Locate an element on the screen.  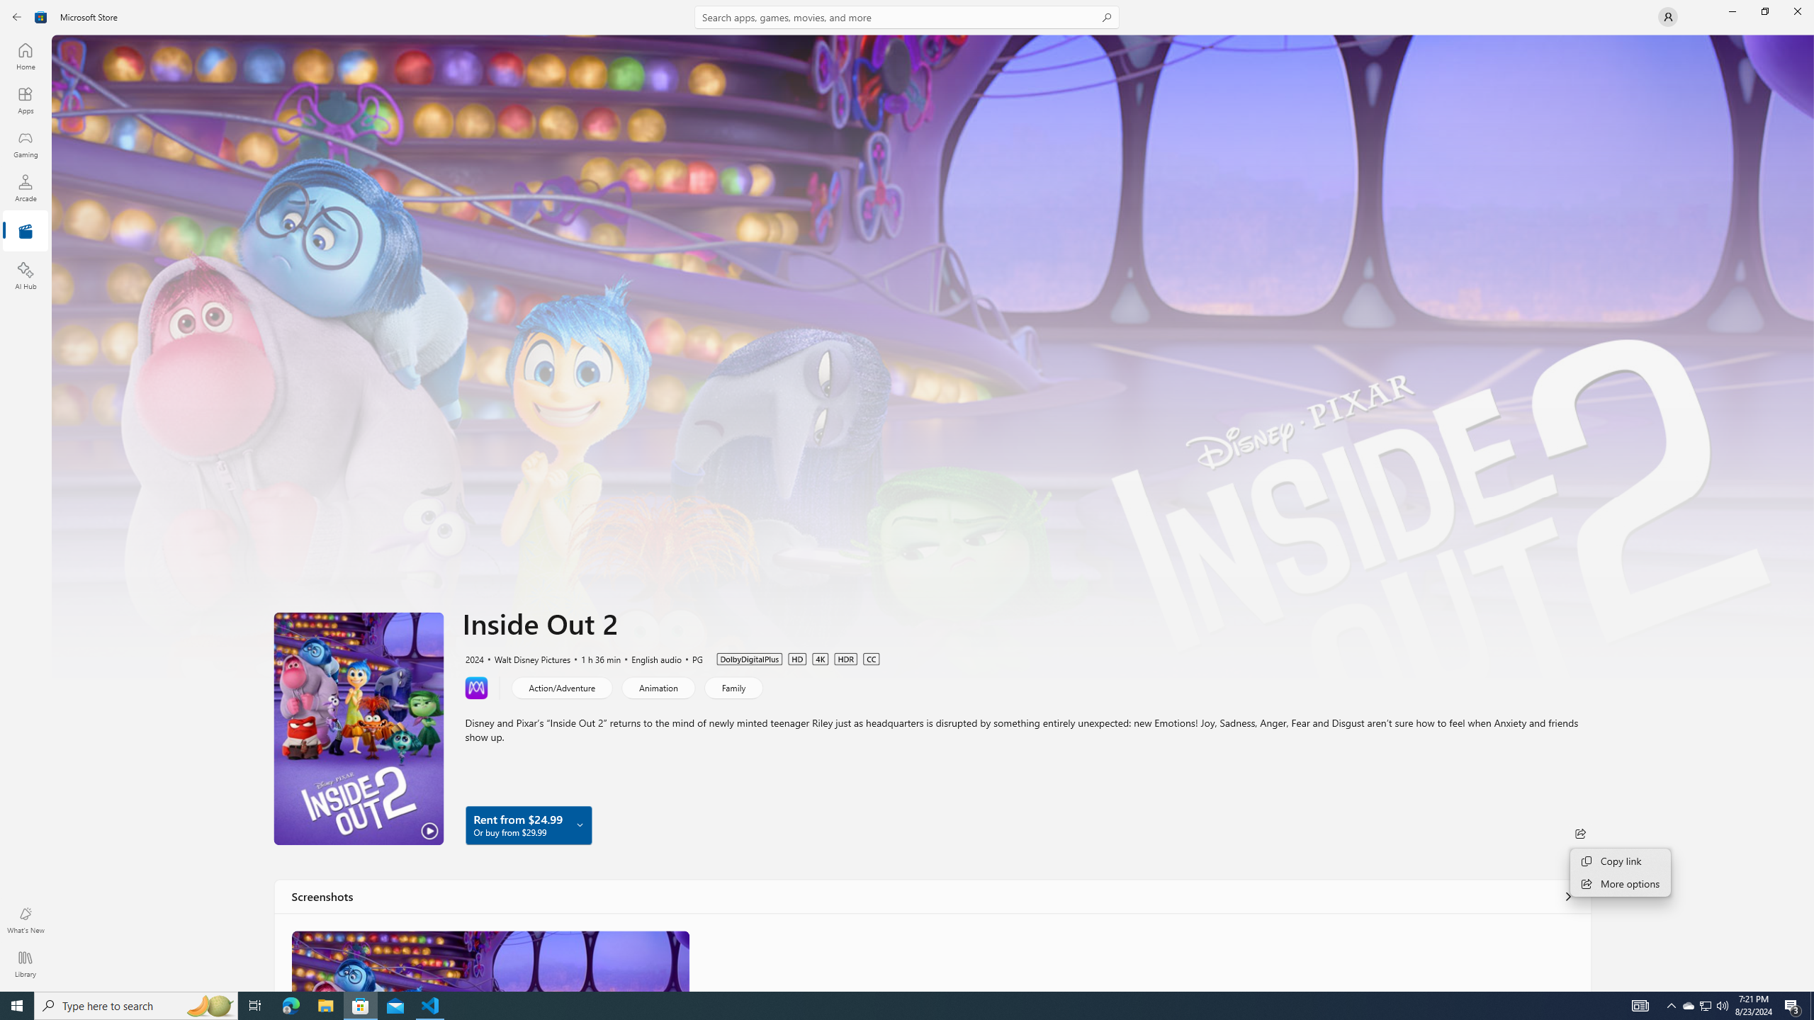
What's New is located at coordinates (26, 920).